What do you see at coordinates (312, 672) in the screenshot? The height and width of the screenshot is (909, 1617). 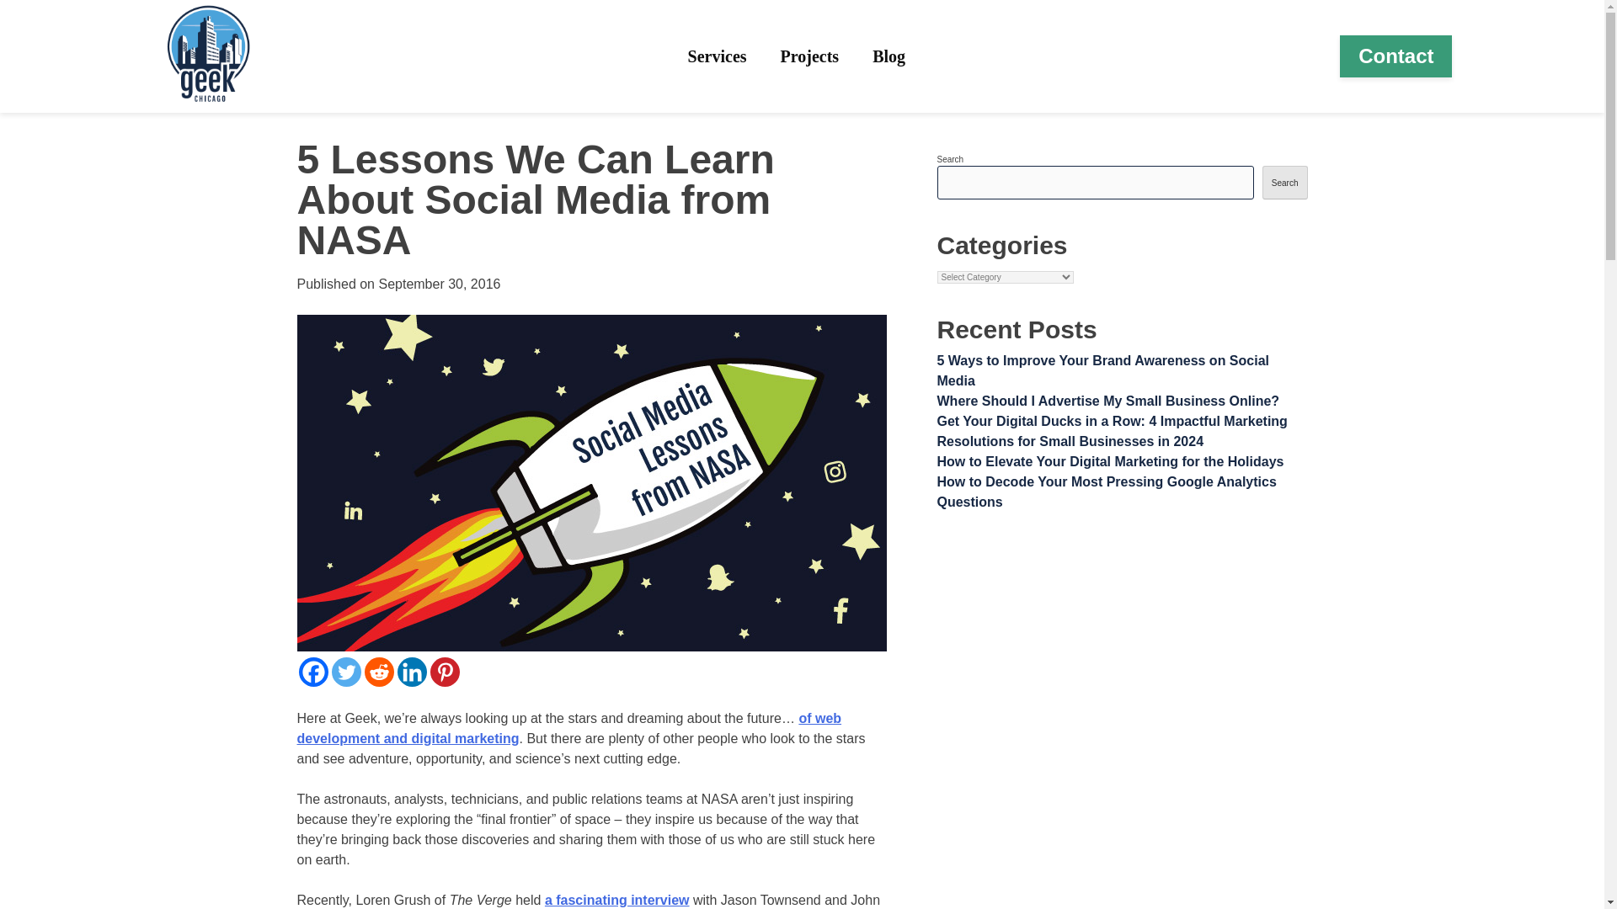 I see `Facebook` at bounding box center [312, 672].